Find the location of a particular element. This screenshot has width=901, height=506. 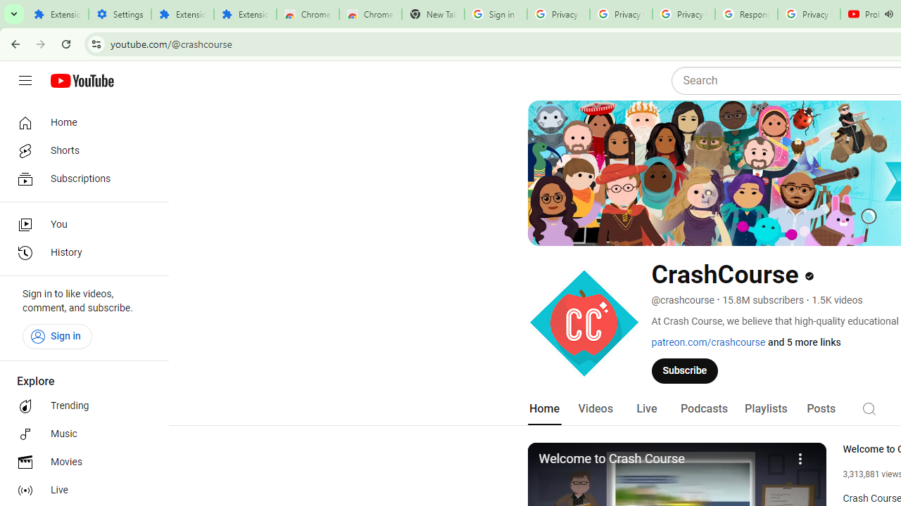

Home is located at coordinates (543, 409).